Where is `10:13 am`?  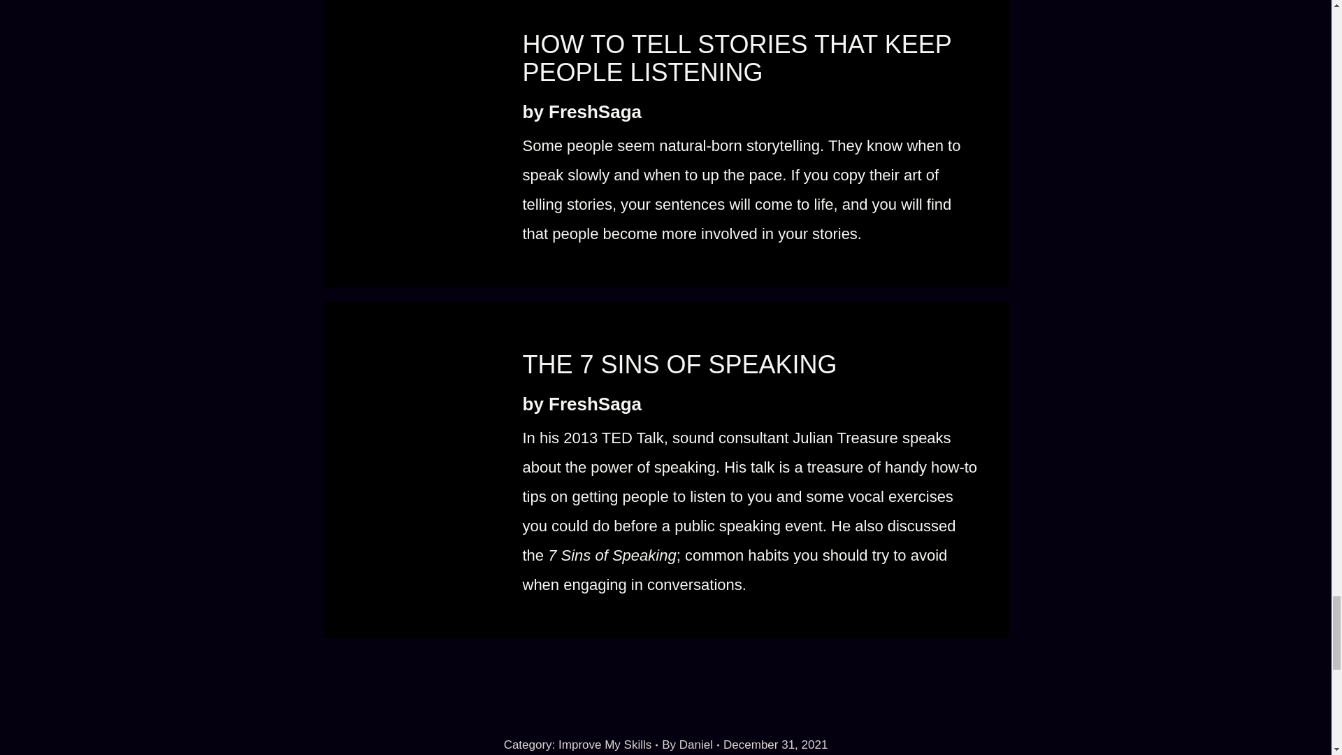
10:13 am is located at coordinates (775, 745).